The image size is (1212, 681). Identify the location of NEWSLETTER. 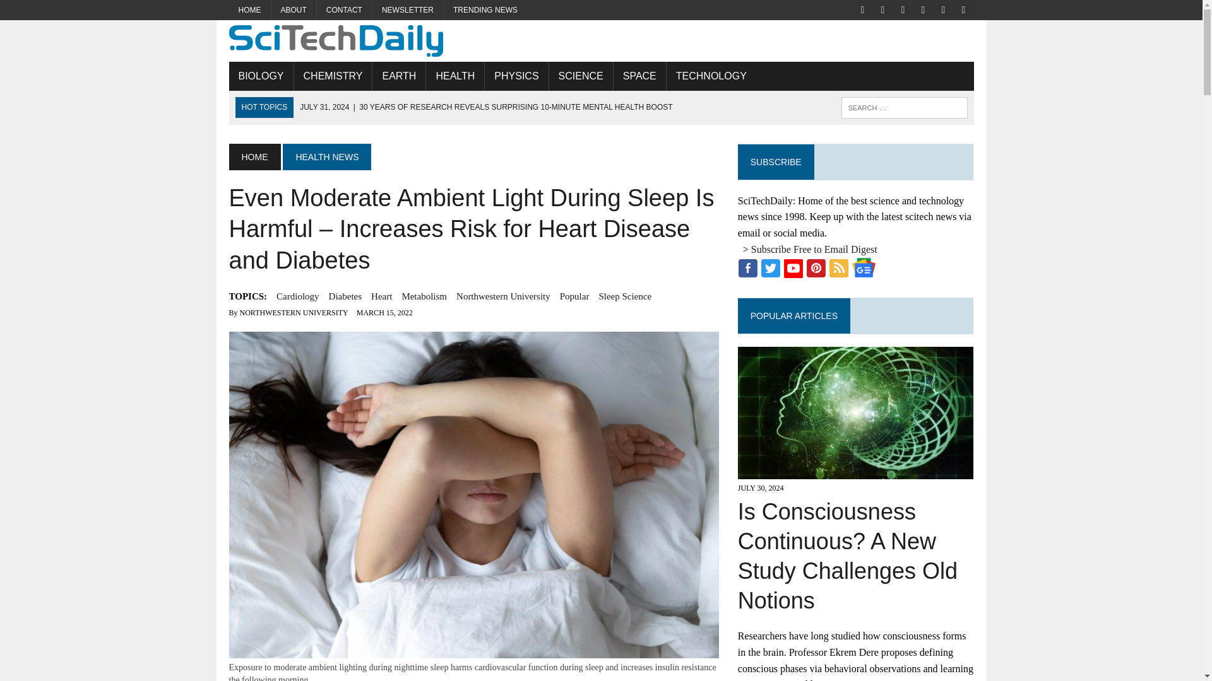
(408, 10).